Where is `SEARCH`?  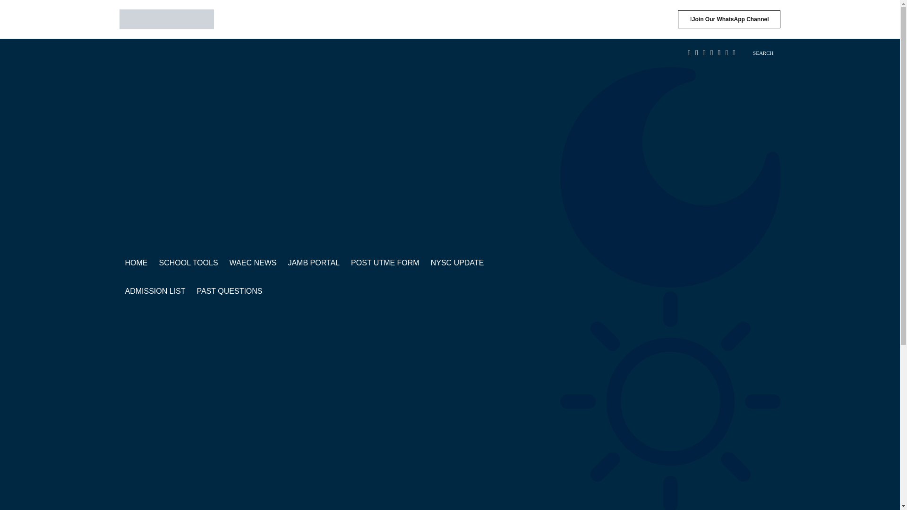
SEARCH is located at coordinates (758, 53).